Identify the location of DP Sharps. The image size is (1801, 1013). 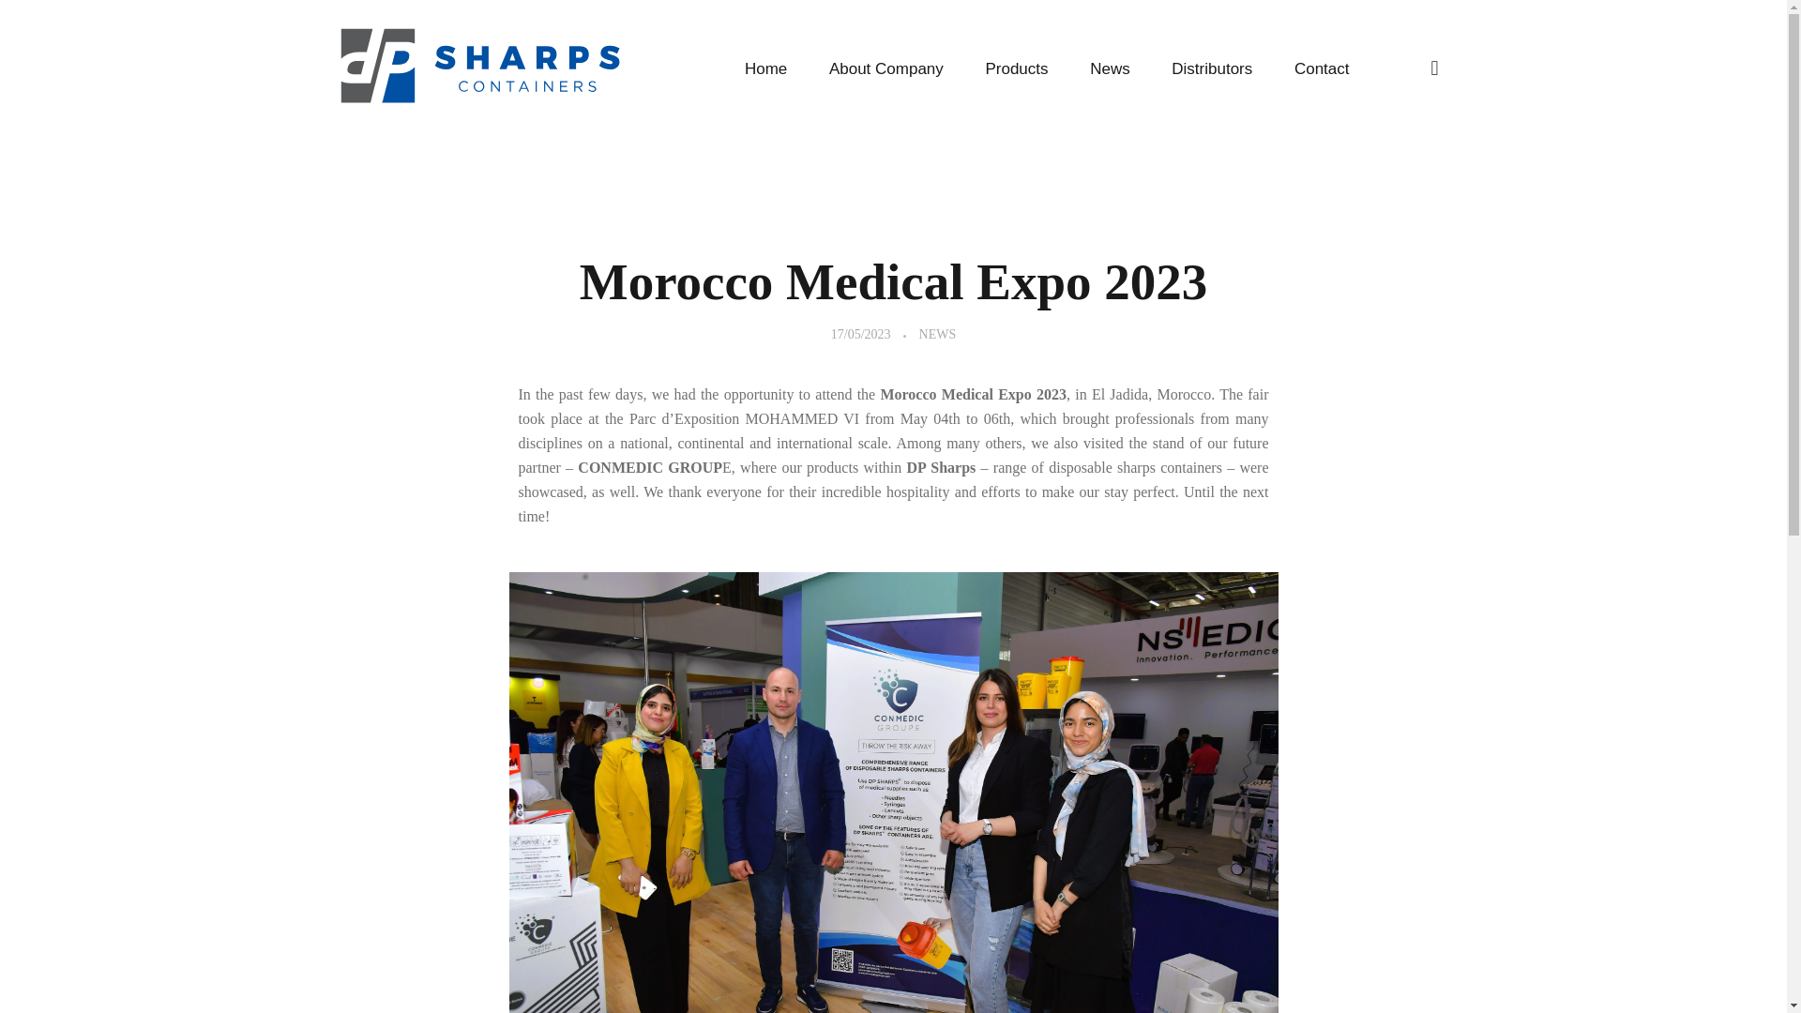
(396, 114).